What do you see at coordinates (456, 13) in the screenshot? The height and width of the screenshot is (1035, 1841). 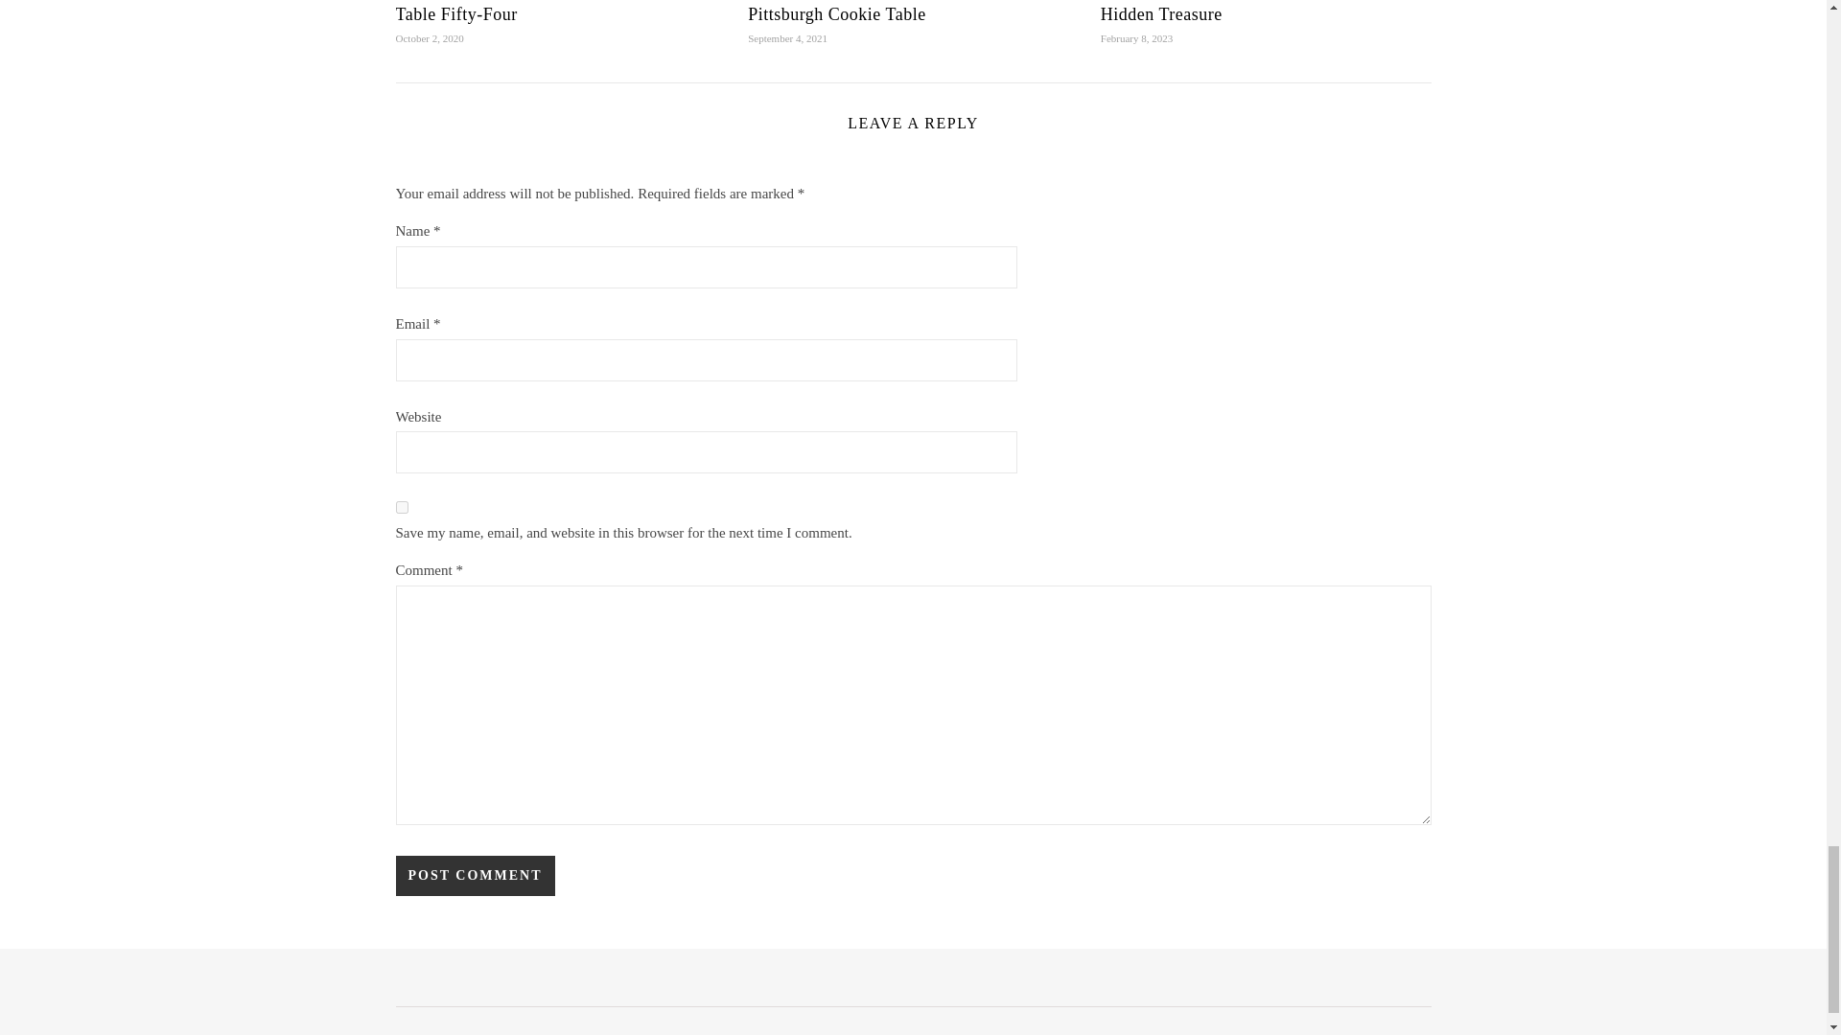 I see `Table Fifty-Four` at bounding box center [456, 13].